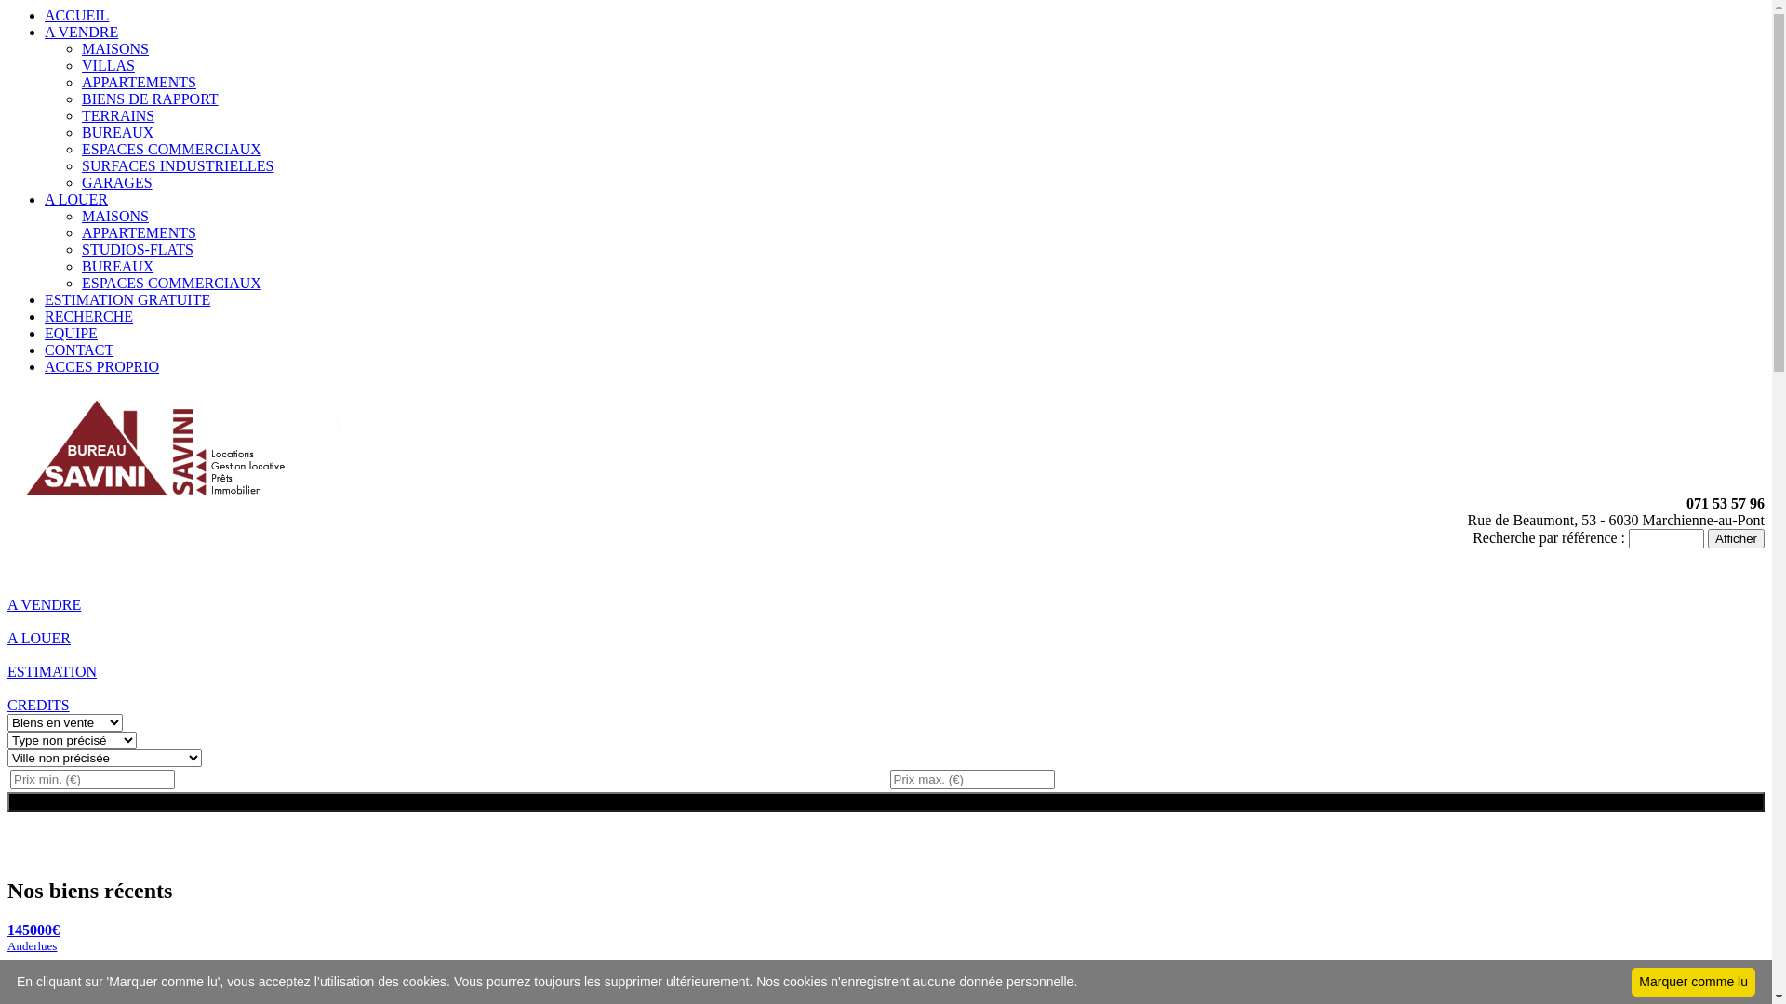  Describe the element at coordinates (79, 350) in the screenshot. I see `CONTACT` at that location.